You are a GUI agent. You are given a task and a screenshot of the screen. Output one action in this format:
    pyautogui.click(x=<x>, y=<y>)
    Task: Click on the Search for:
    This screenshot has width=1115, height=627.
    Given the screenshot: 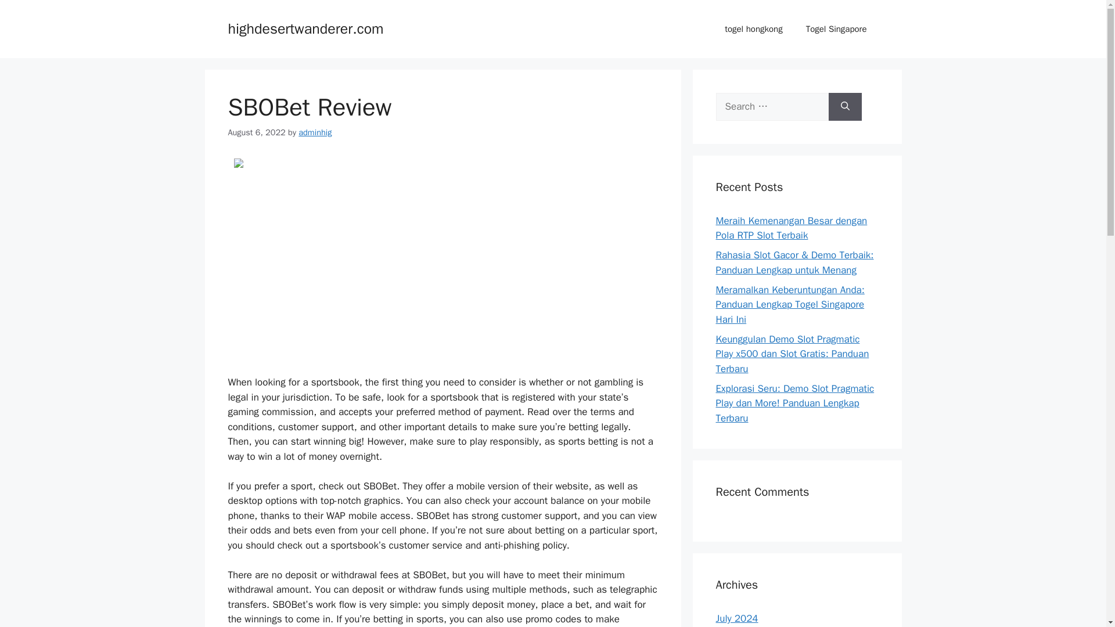 What is the action you would take?
    pyautogui.click(x=772, y=107)
    